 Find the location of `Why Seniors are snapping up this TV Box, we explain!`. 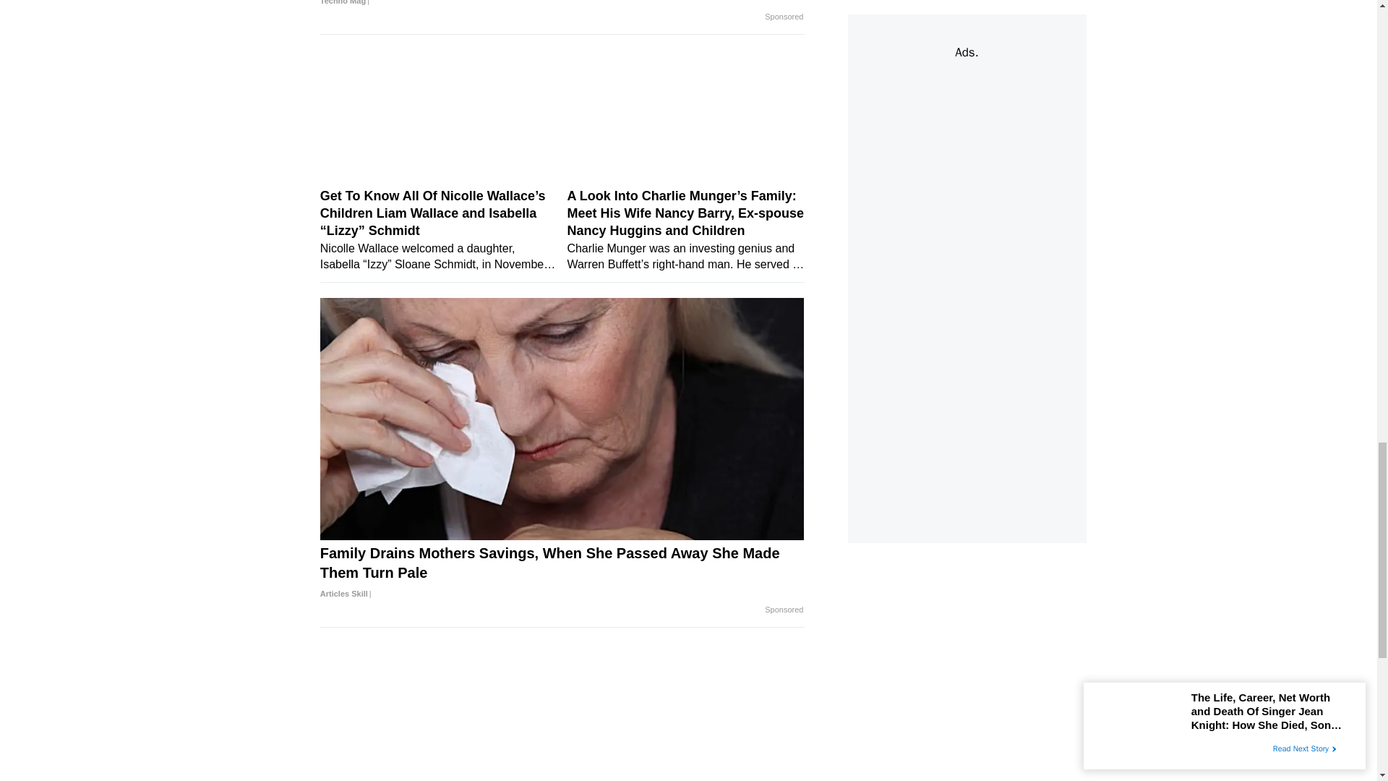

Why Seniors are snapping up this TV Box, we explain! is located at coordinates (562, 6).